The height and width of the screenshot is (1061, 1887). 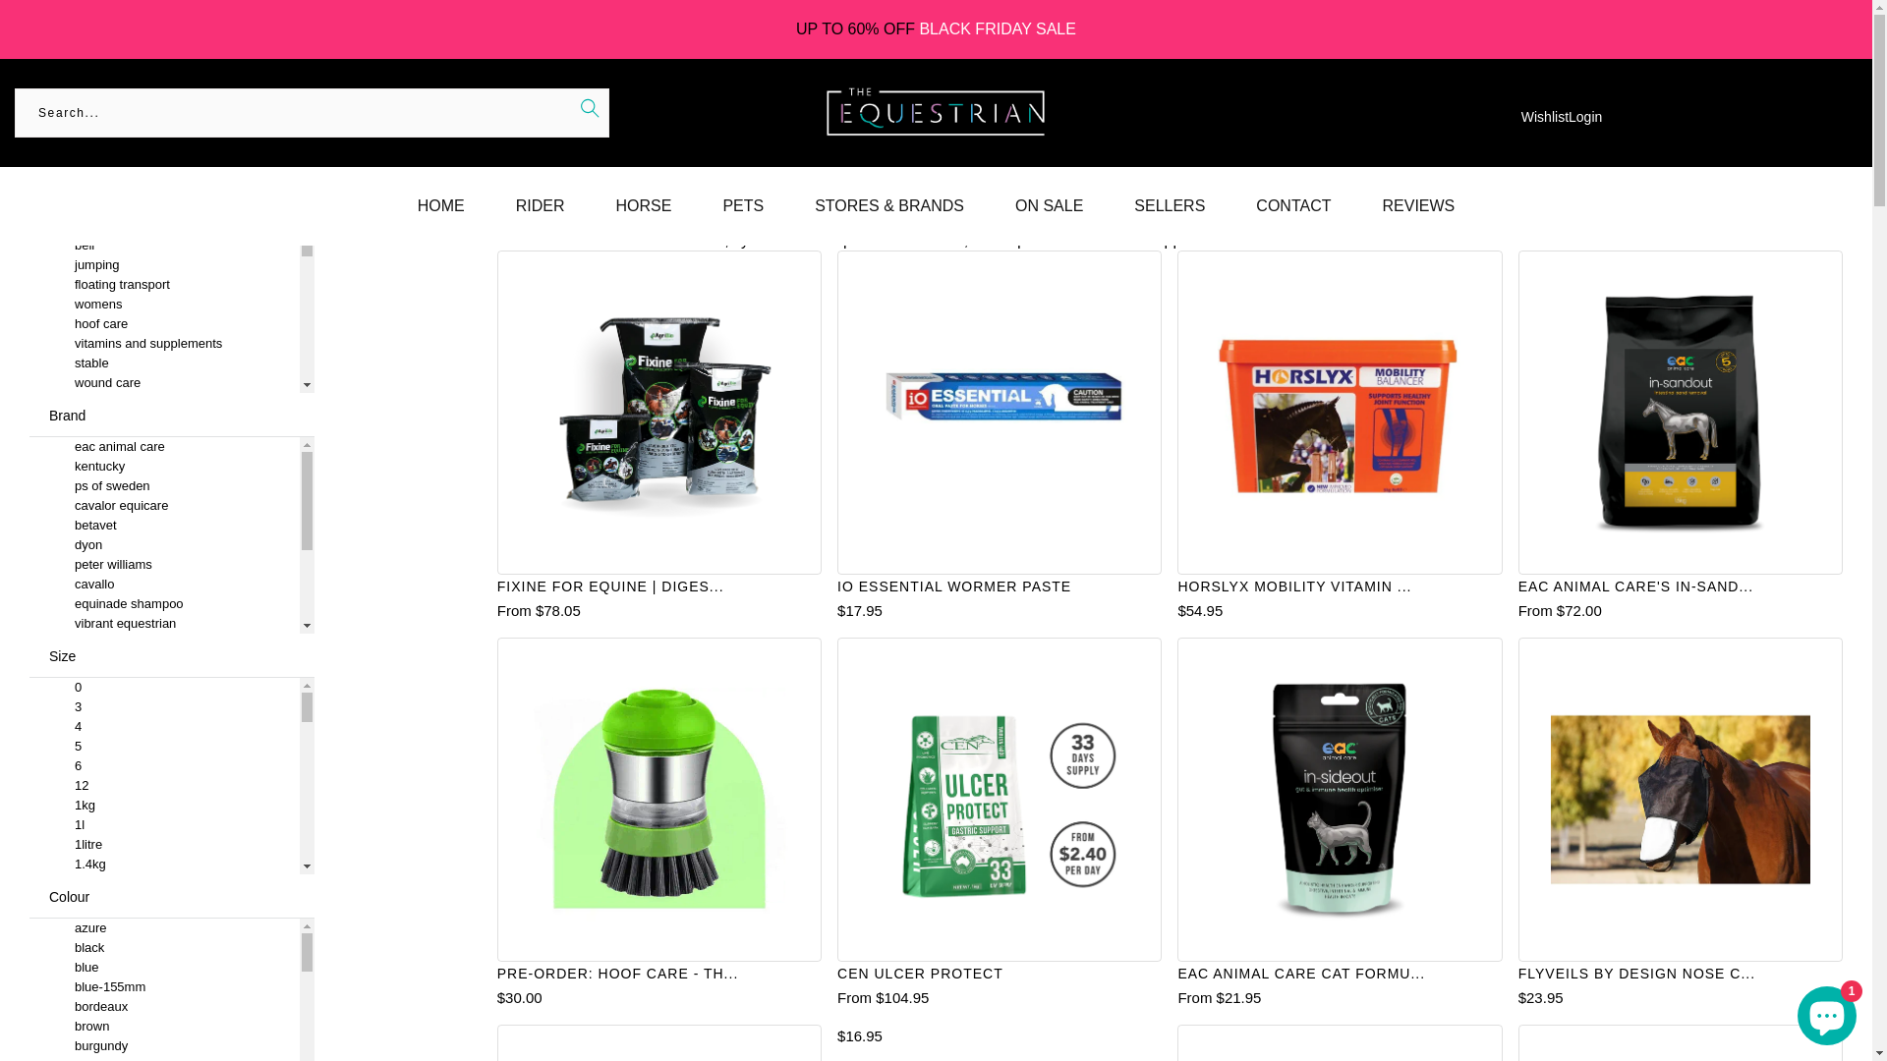 What do you see at coordinates (165, 707) in the screenshot?
I see `3` at bounding box center [165, 707].